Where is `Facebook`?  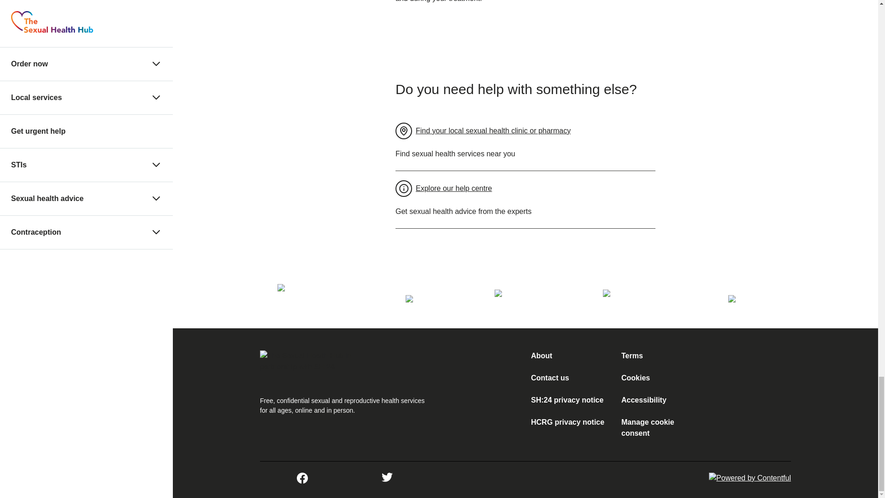 Facebook is located at coordinates (302, 480).